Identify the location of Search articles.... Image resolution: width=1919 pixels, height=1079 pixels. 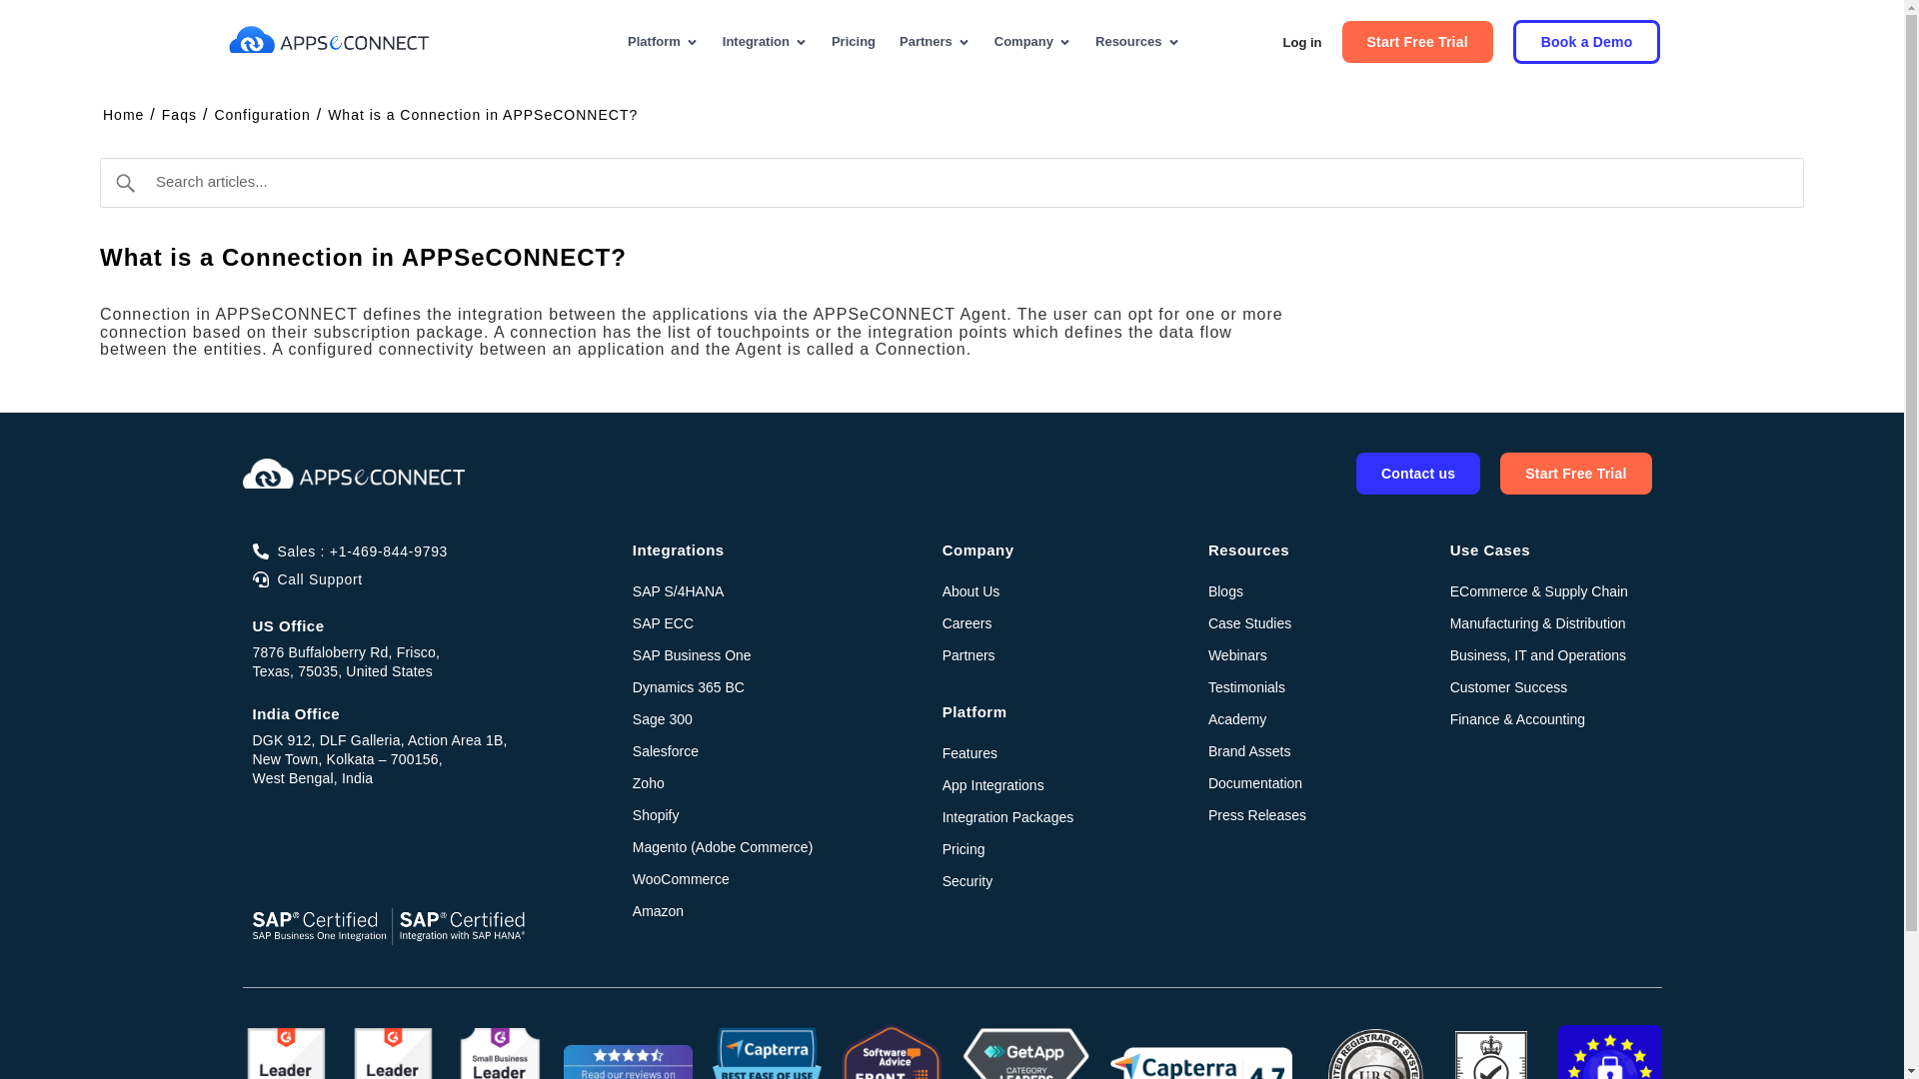
(952, 182).